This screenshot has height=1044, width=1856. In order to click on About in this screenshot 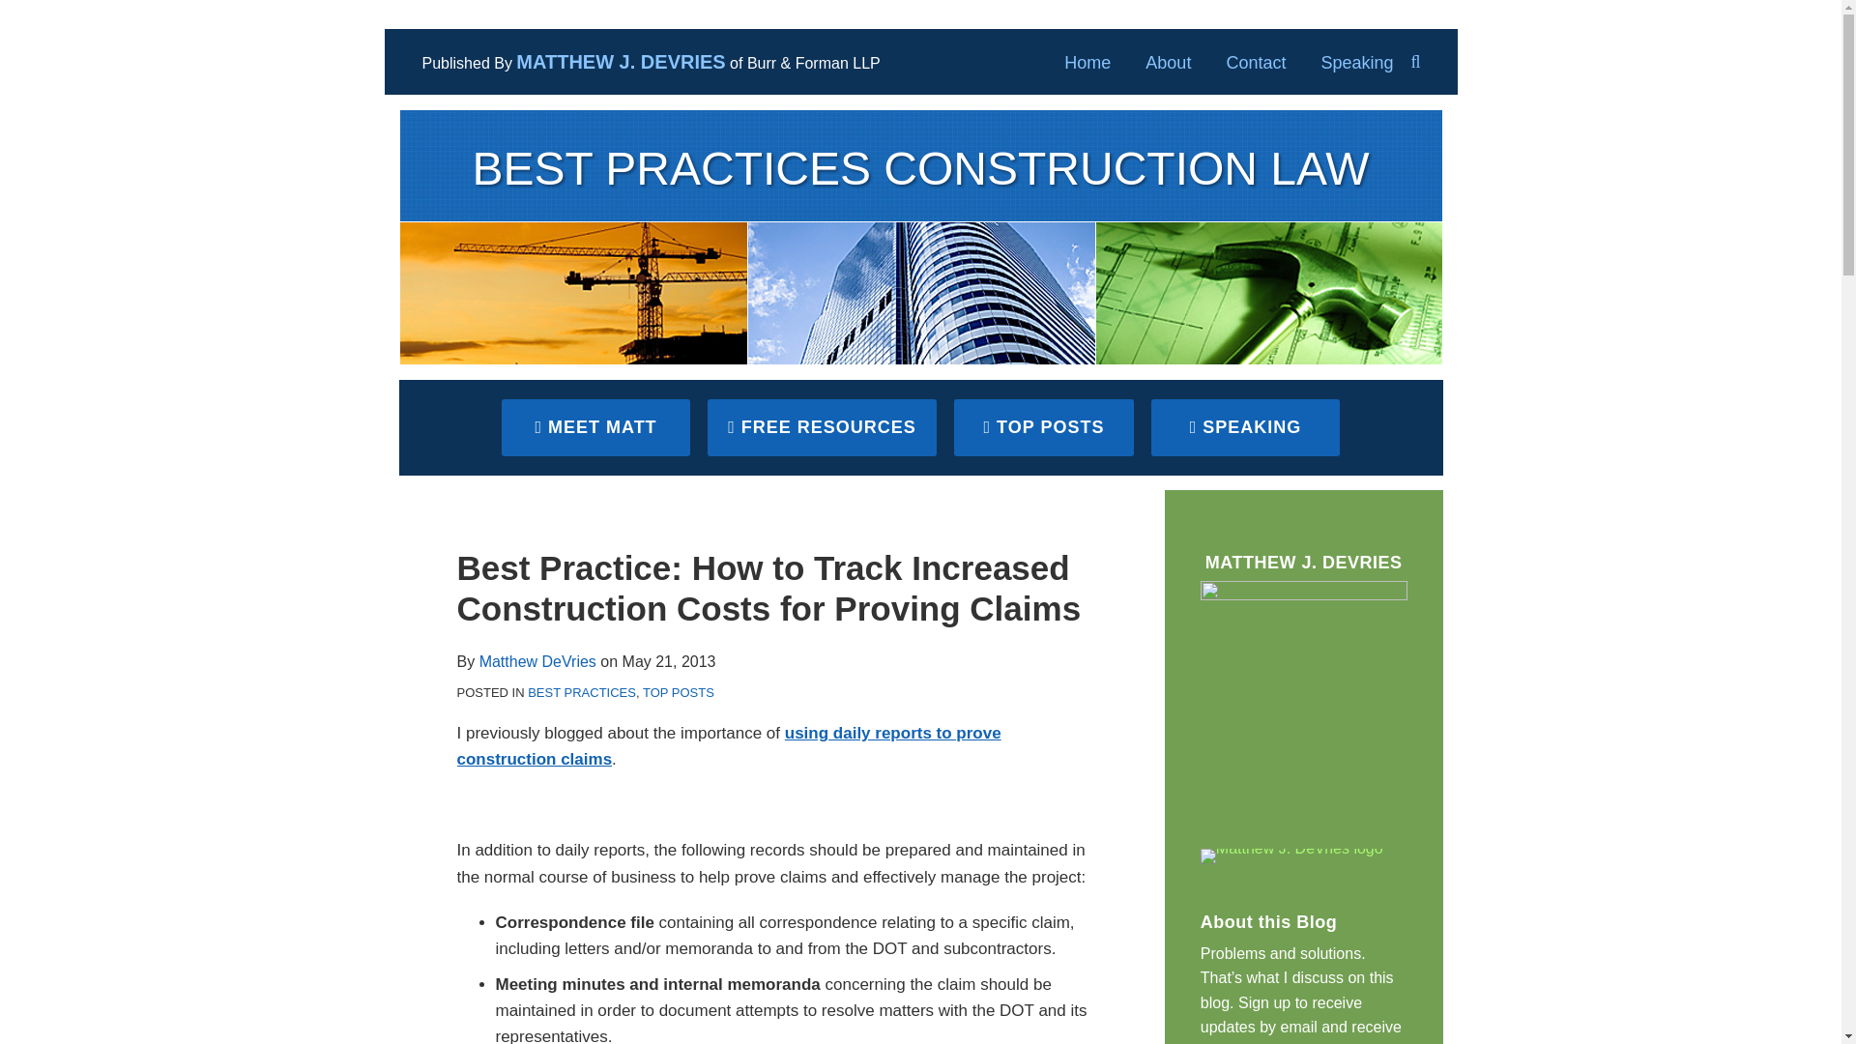, I will do `click(1168, 62)`.